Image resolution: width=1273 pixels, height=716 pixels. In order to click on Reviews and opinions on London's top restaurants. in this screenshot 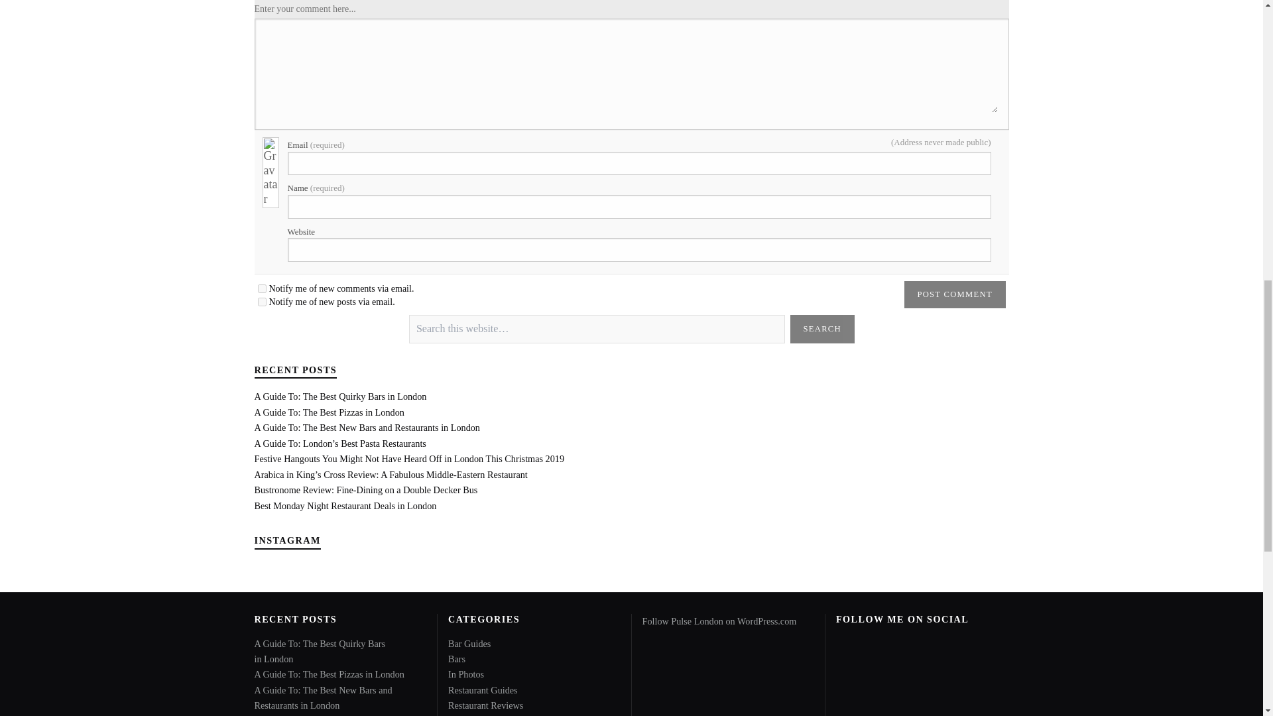, I will do `click(485, 705)`.